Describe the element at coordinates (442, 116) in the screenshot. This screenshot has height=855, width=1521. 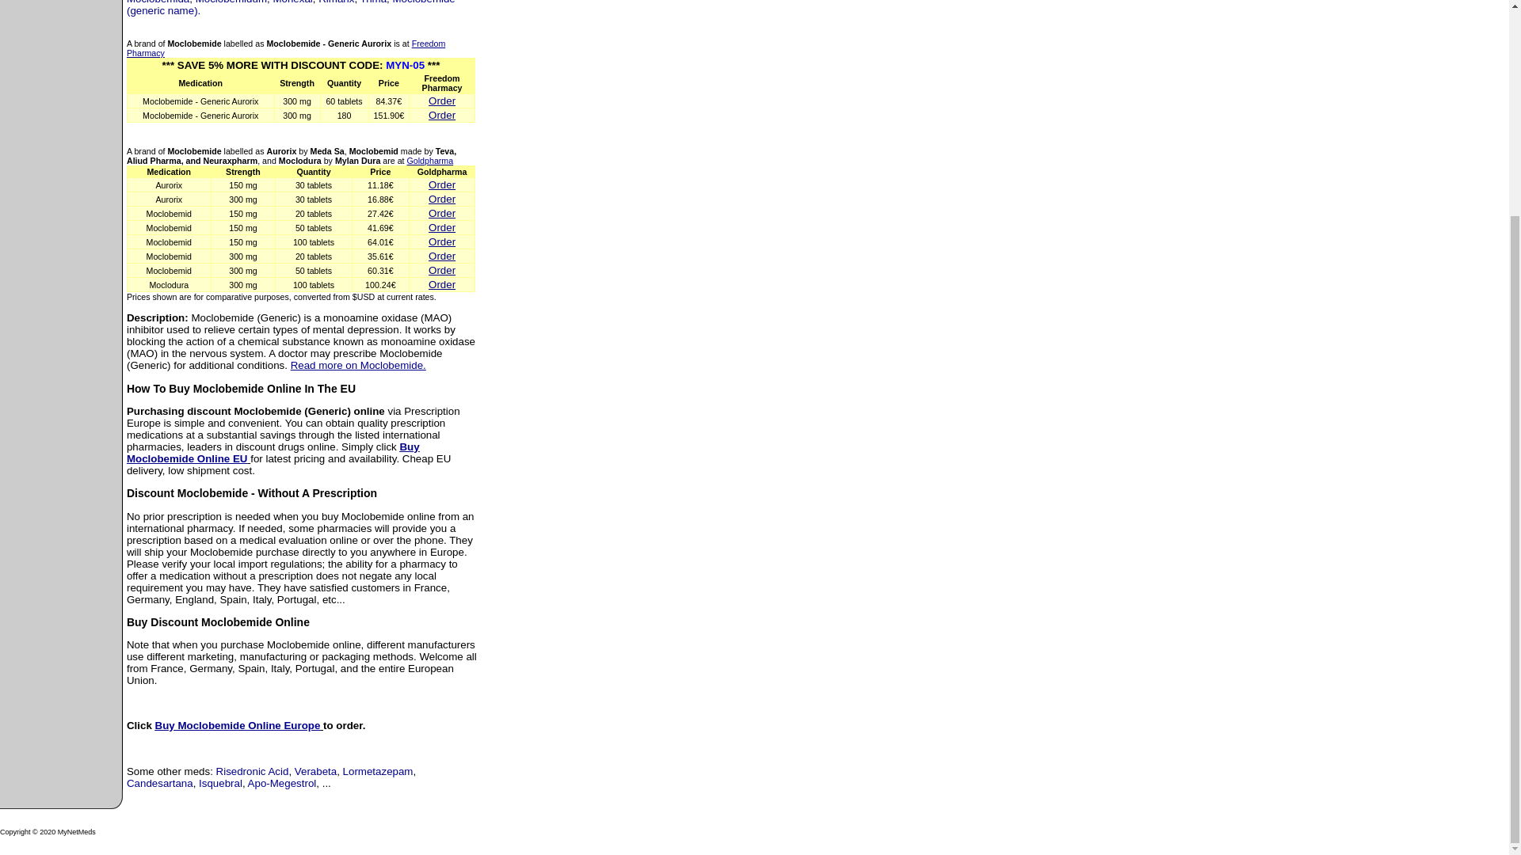
I see `Order` at that location.